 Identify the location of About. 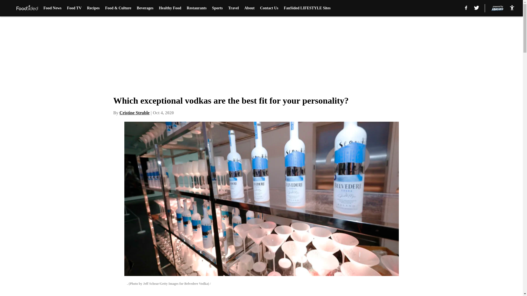
(249, 8).